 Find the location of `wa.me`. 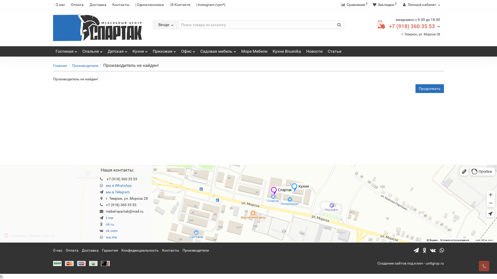

wa.me is located at coordinates (111, 237).